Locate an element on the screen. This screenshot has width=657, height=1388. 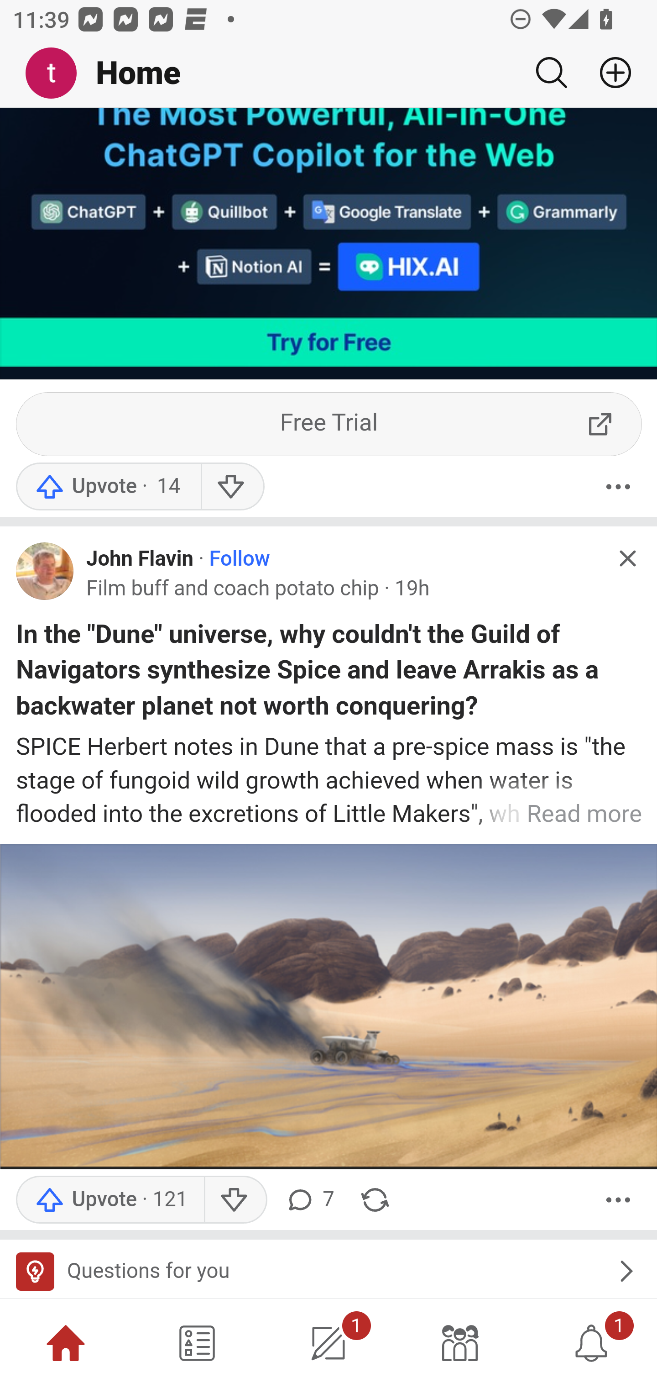
Share is located at coordinates (375, 1202).